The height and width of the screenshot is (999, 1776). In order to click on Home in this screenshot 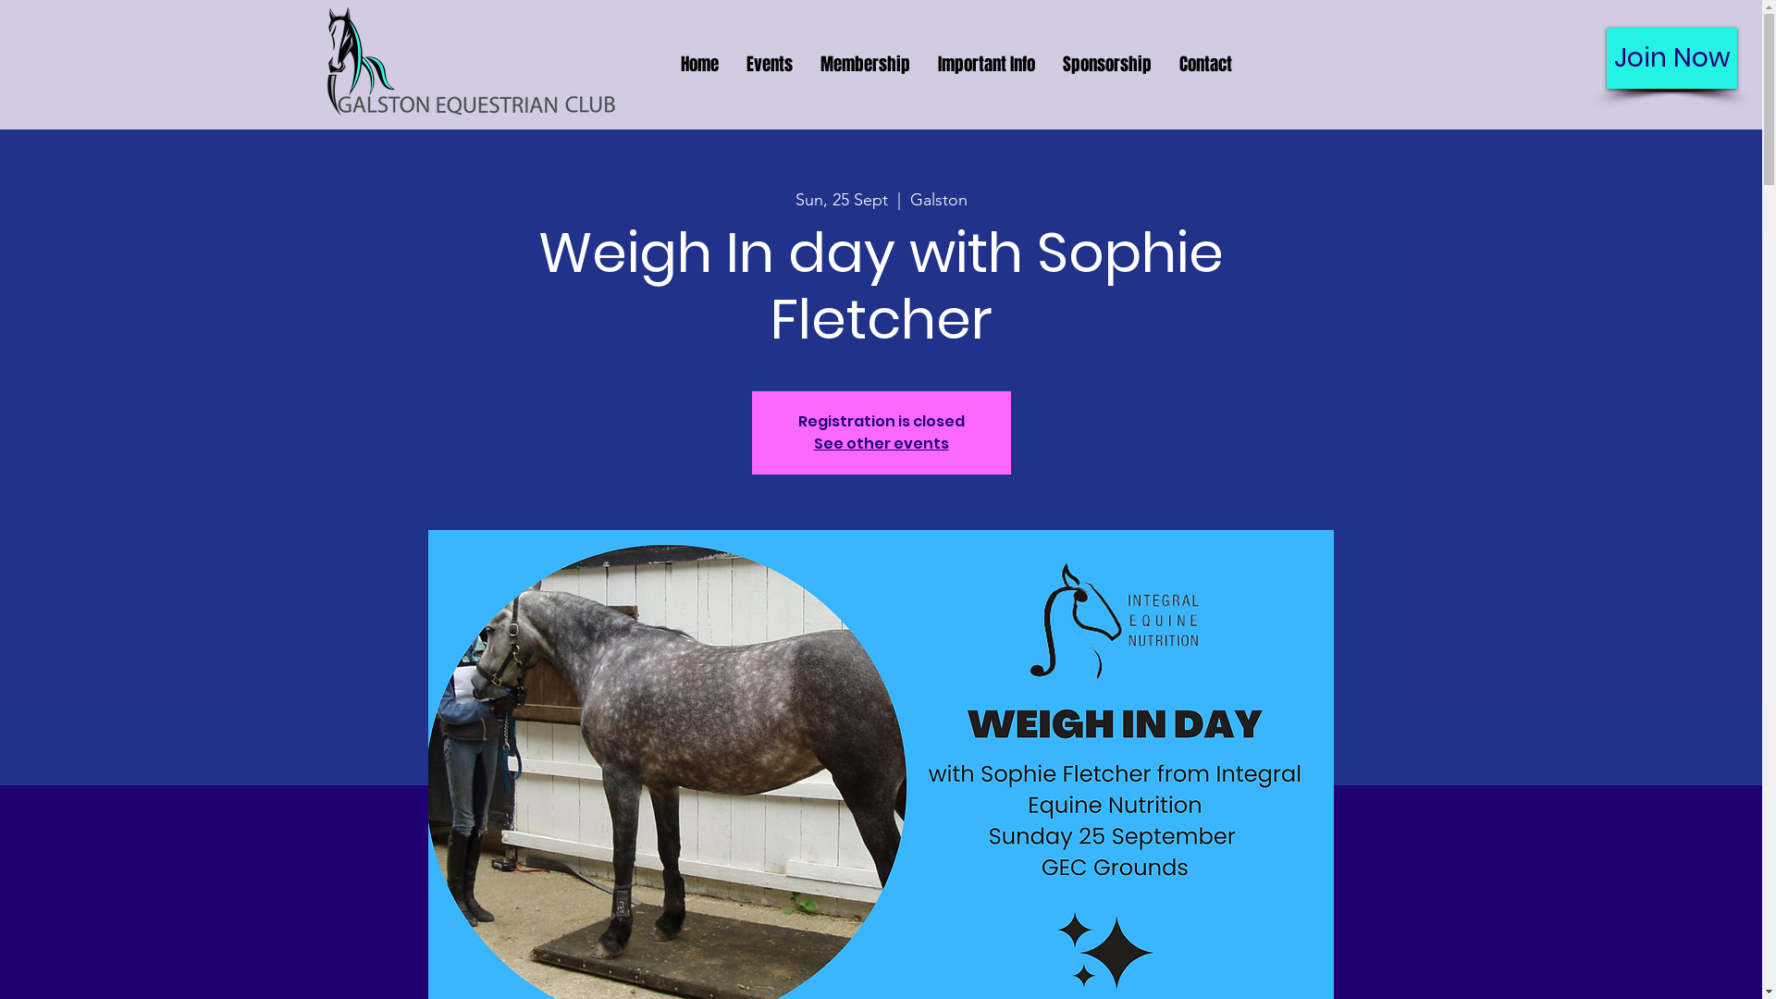, I will do `click(699, 65)`.